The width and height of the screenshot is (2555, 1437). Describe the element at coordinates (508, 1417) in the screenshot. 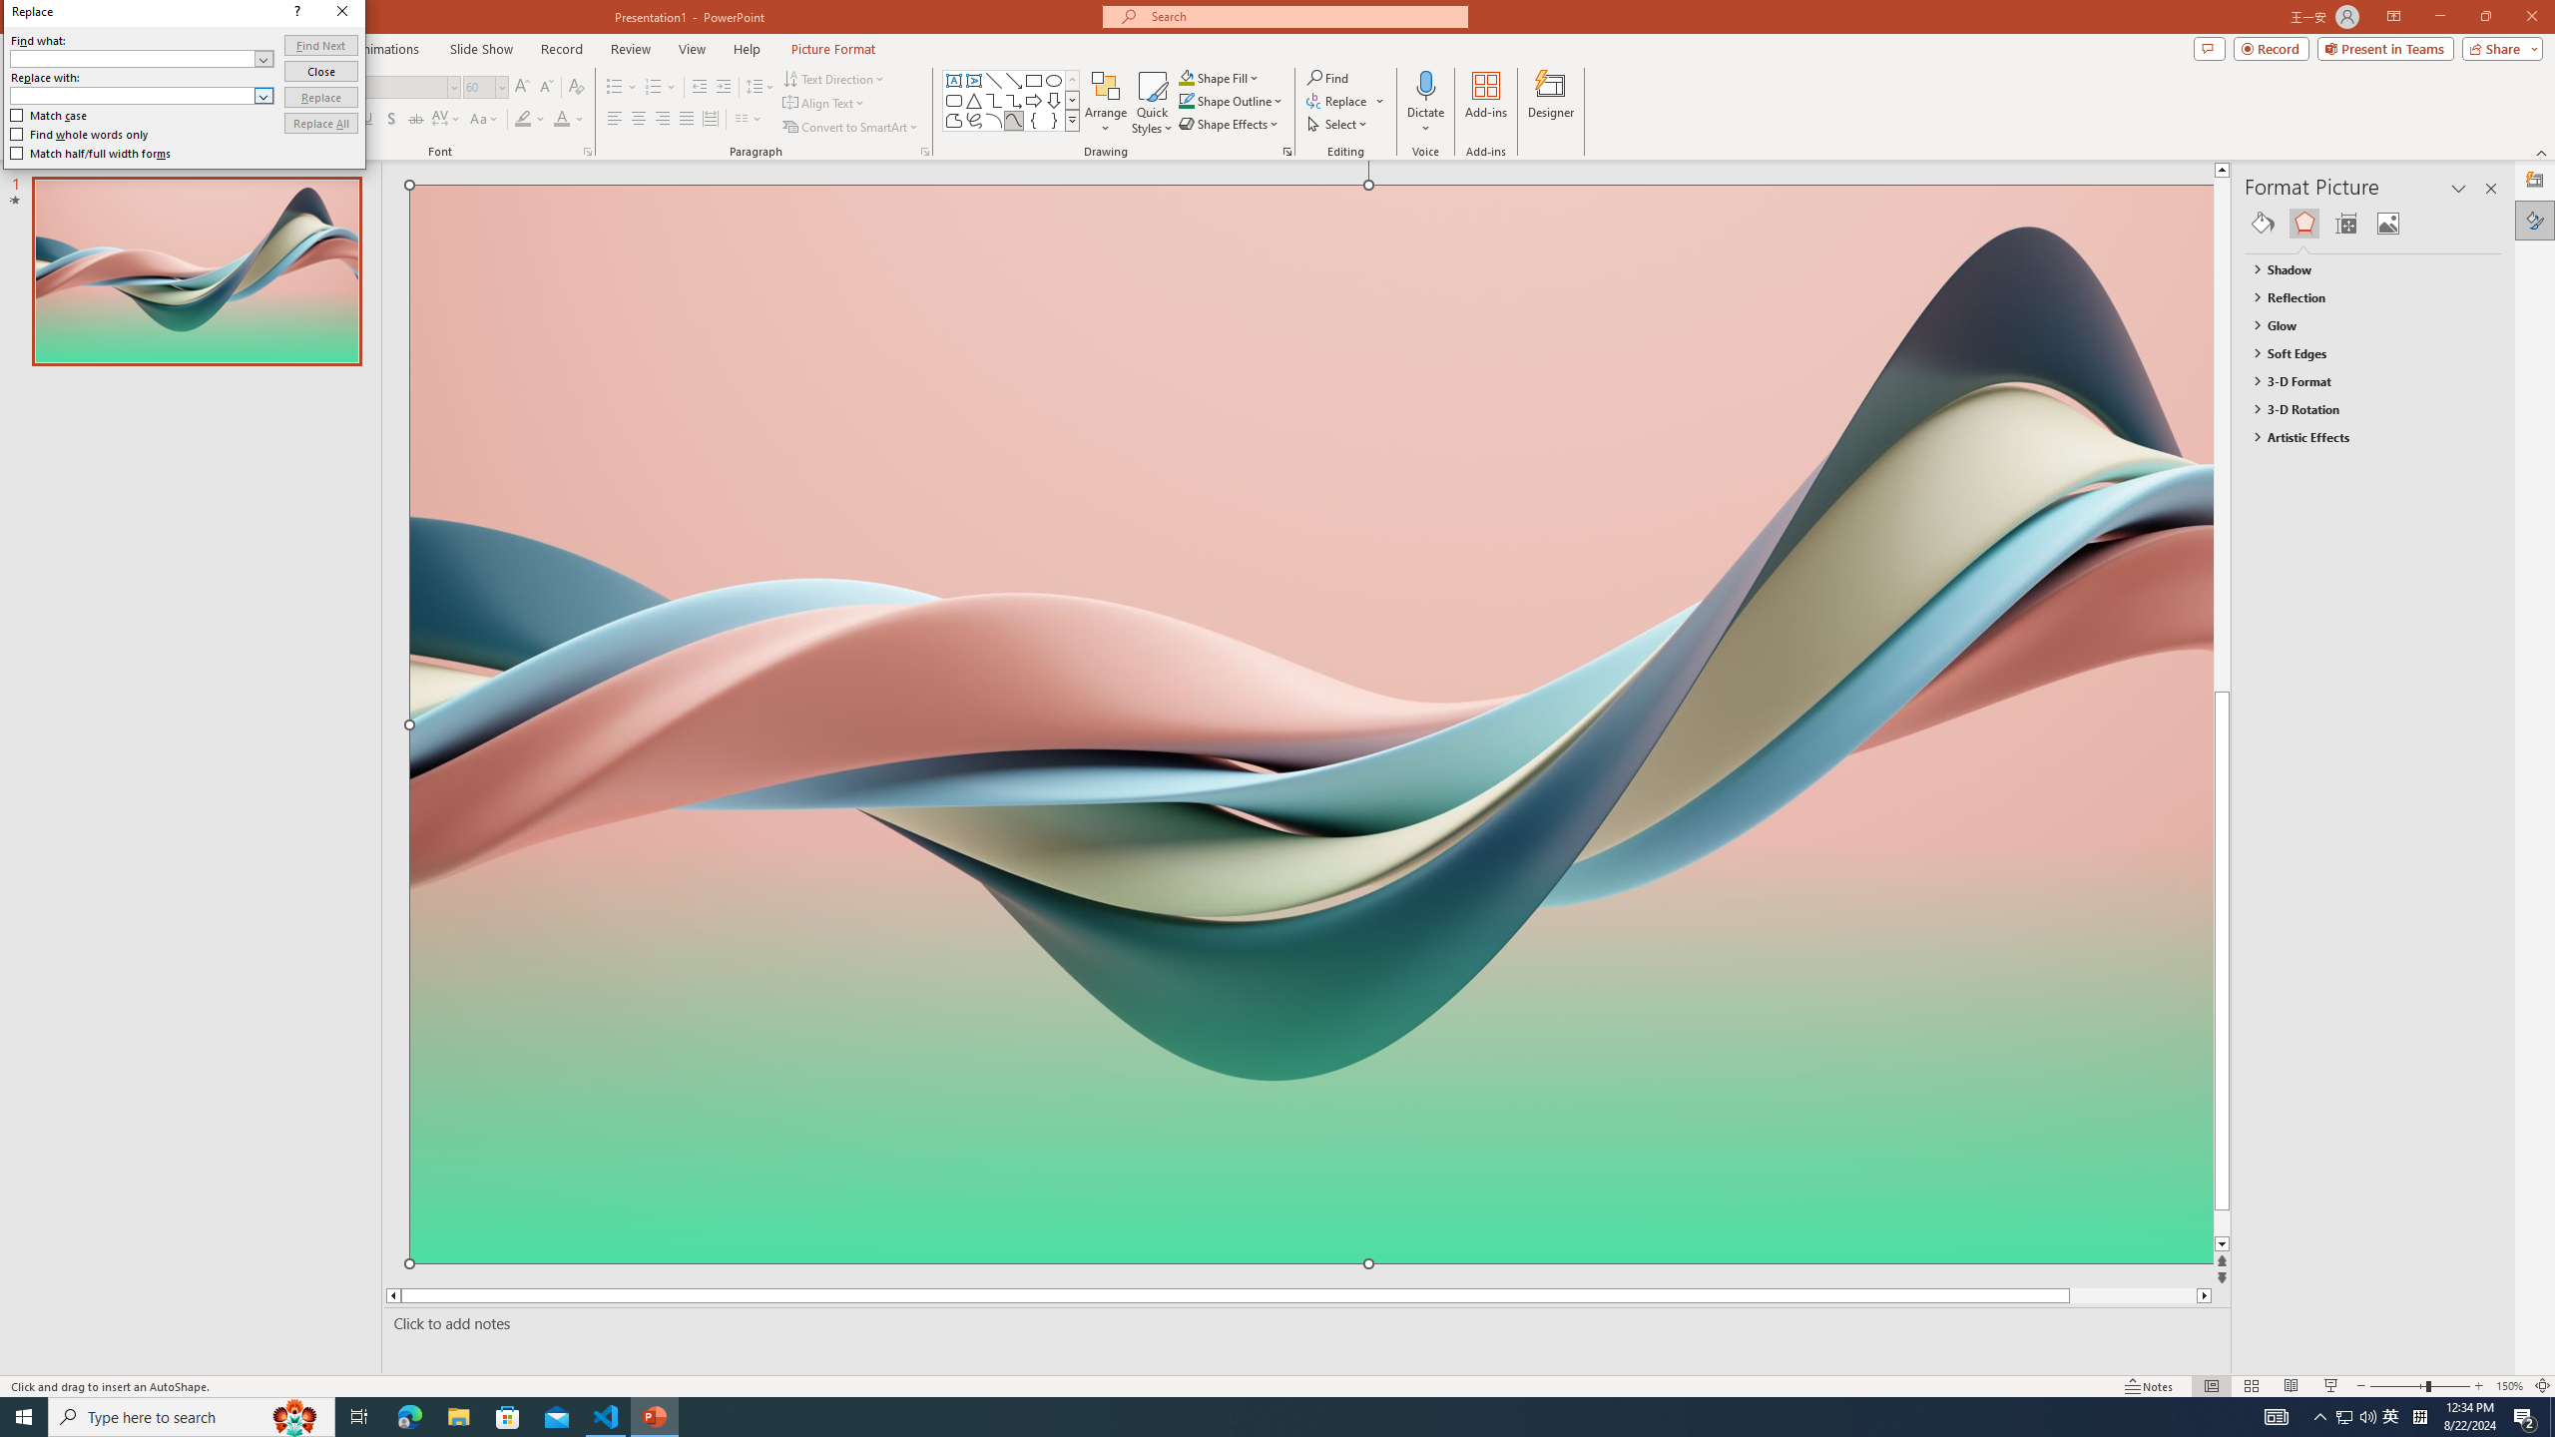

I see `Freeform: Shape` at that location.